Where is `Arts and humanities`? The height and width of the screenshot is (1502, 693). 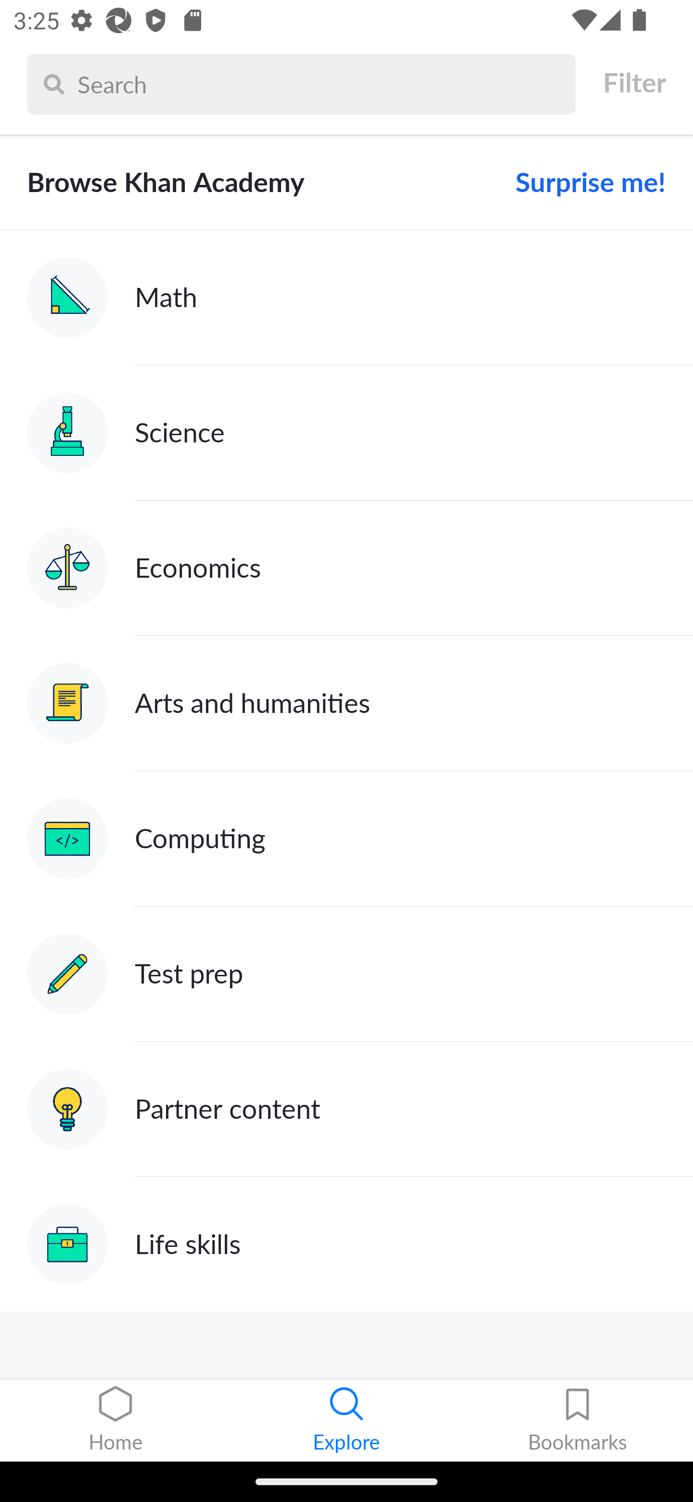
Arts and humanities is located at coordinates (346, 703).